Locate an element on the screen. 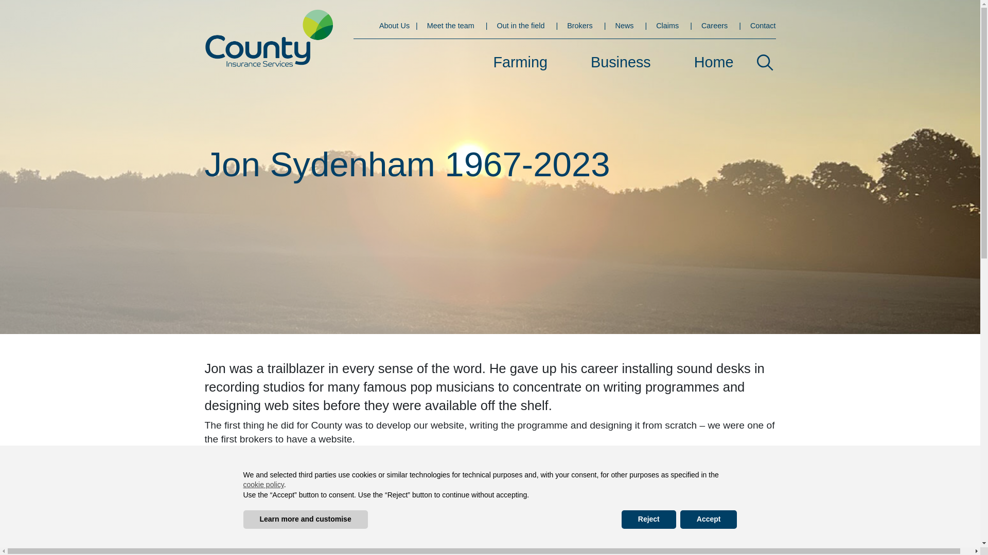 This screenshot has width=988, height=555. Brokers is located at coordinates (578, 26).